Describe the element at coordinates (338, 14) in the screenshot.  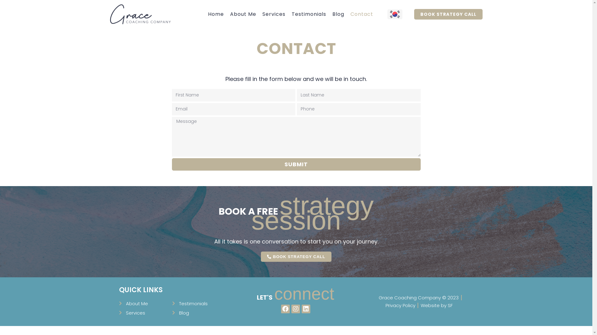
I see `Blog` at that location.